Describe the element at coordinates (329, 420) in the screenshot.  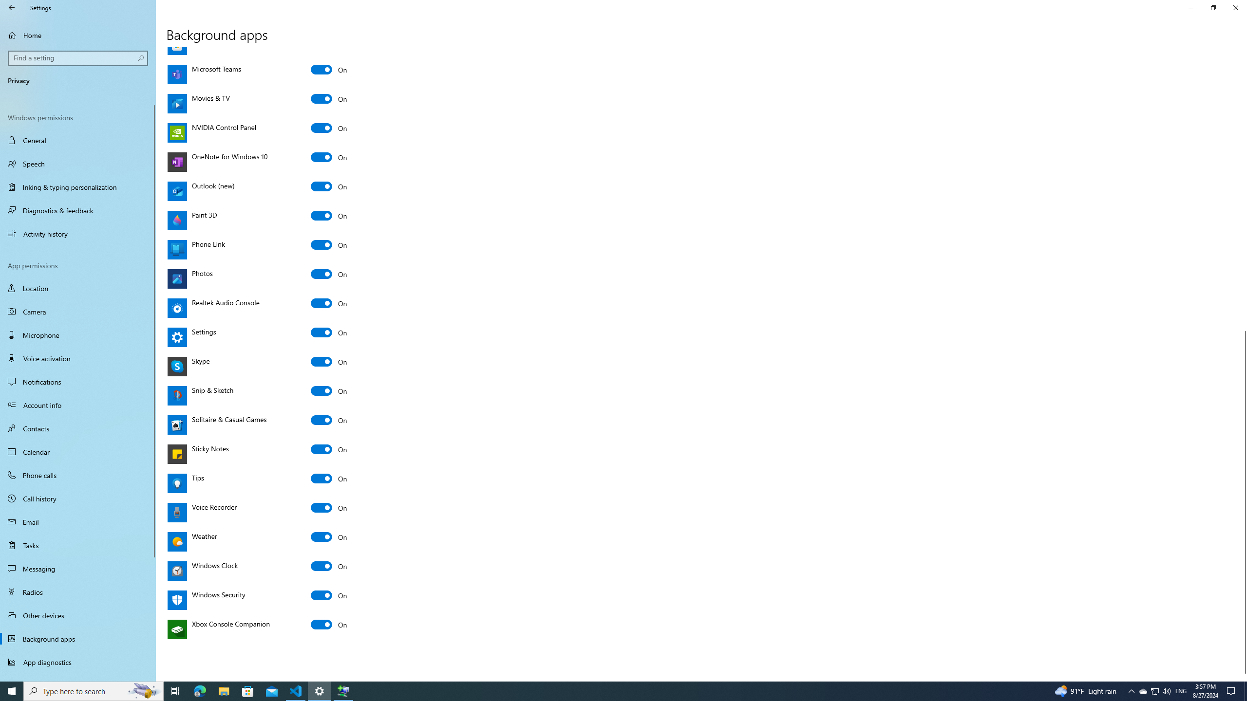
I see `Solitaire & Casual Games` at that location.